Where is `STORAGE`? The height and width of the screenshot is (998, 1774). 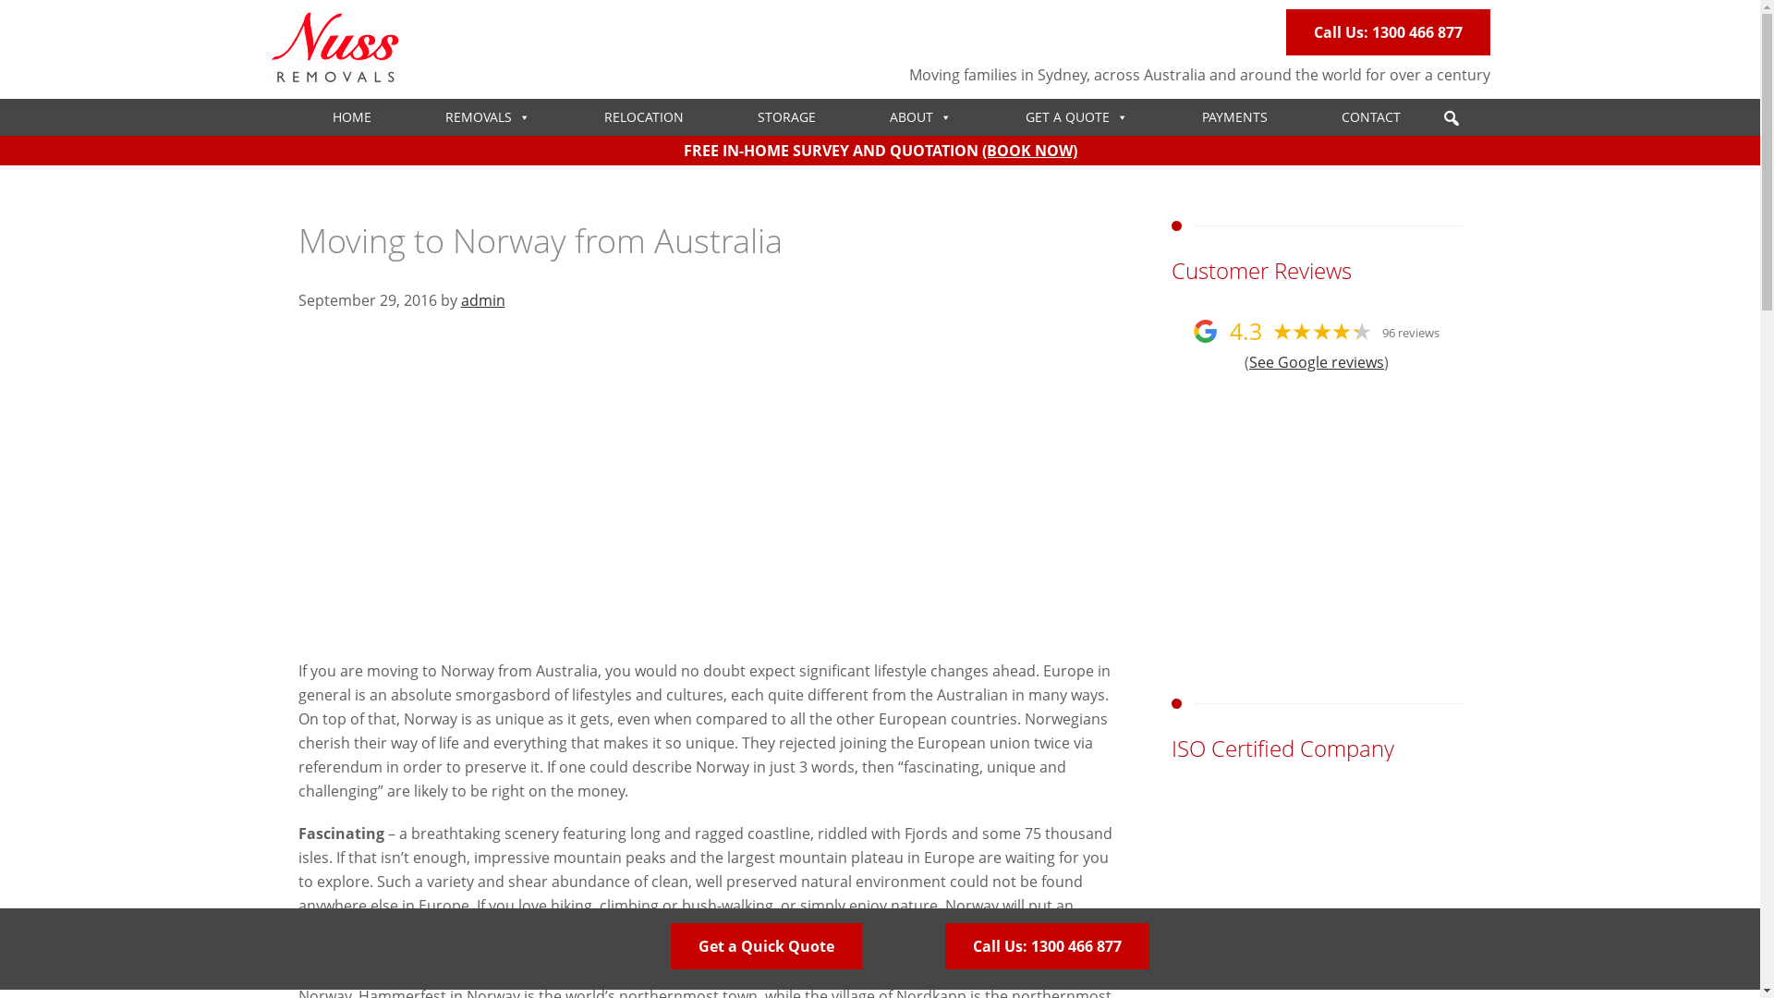
STORAGE is located at coordinates (787, 117).